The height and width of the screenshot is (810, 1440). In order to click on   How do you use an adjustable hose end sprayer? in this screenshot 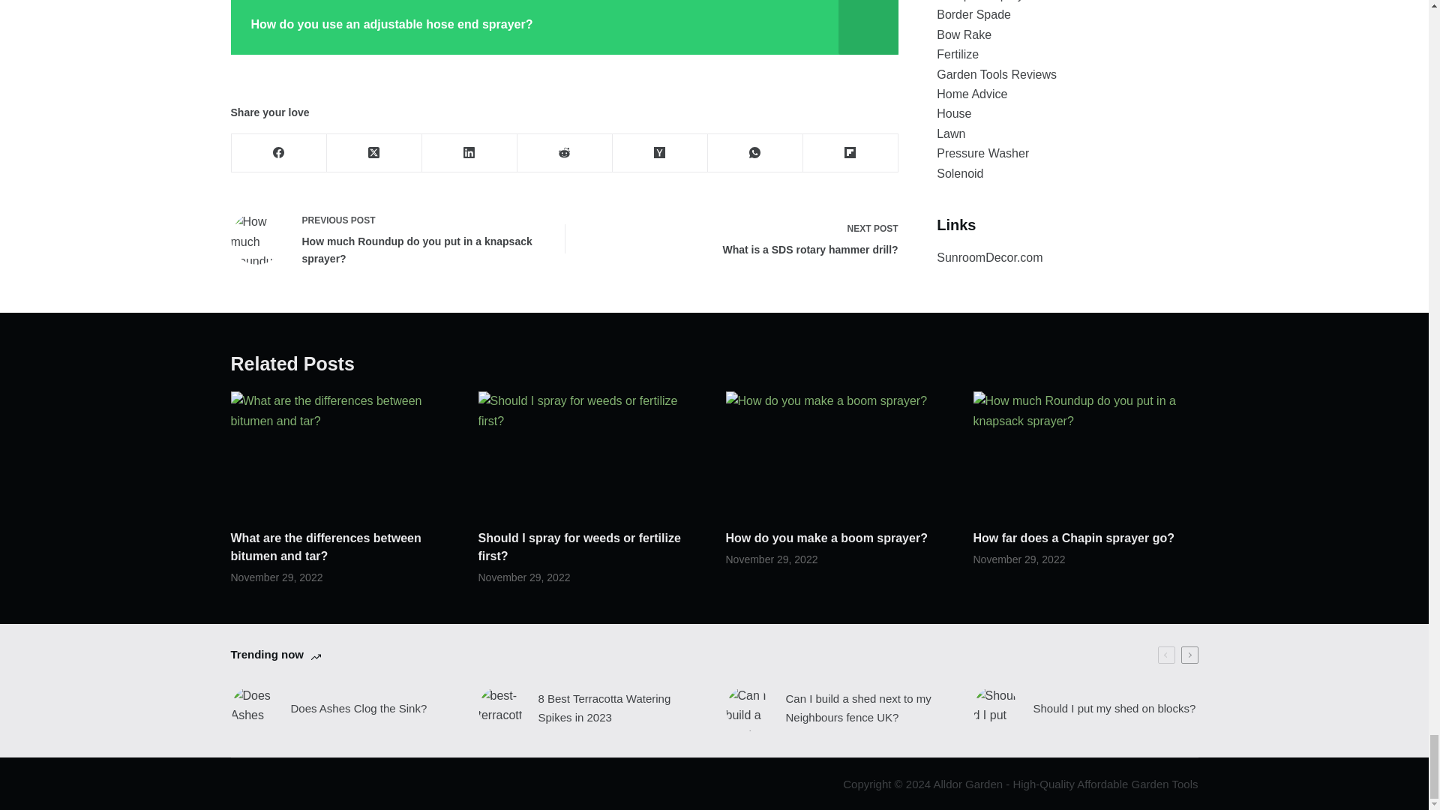, I will do `click(744, 238)`.